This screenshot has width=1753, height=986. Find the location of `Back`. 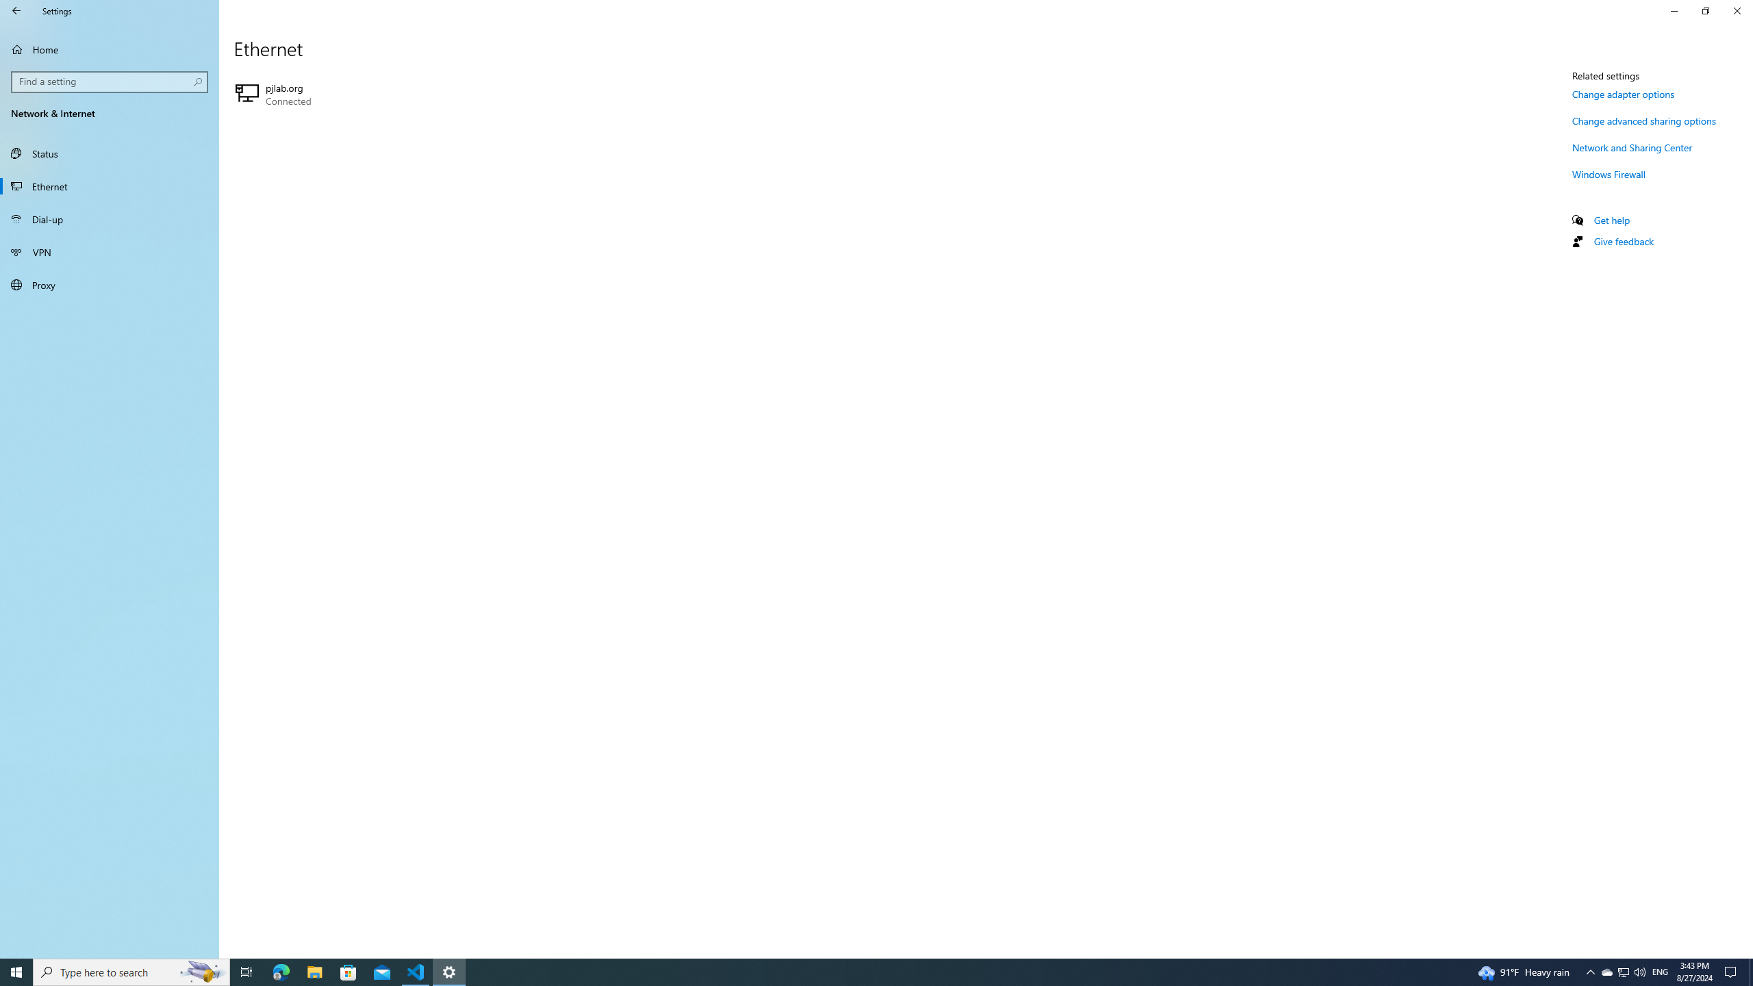

Back is located at coordinates (16, 11).